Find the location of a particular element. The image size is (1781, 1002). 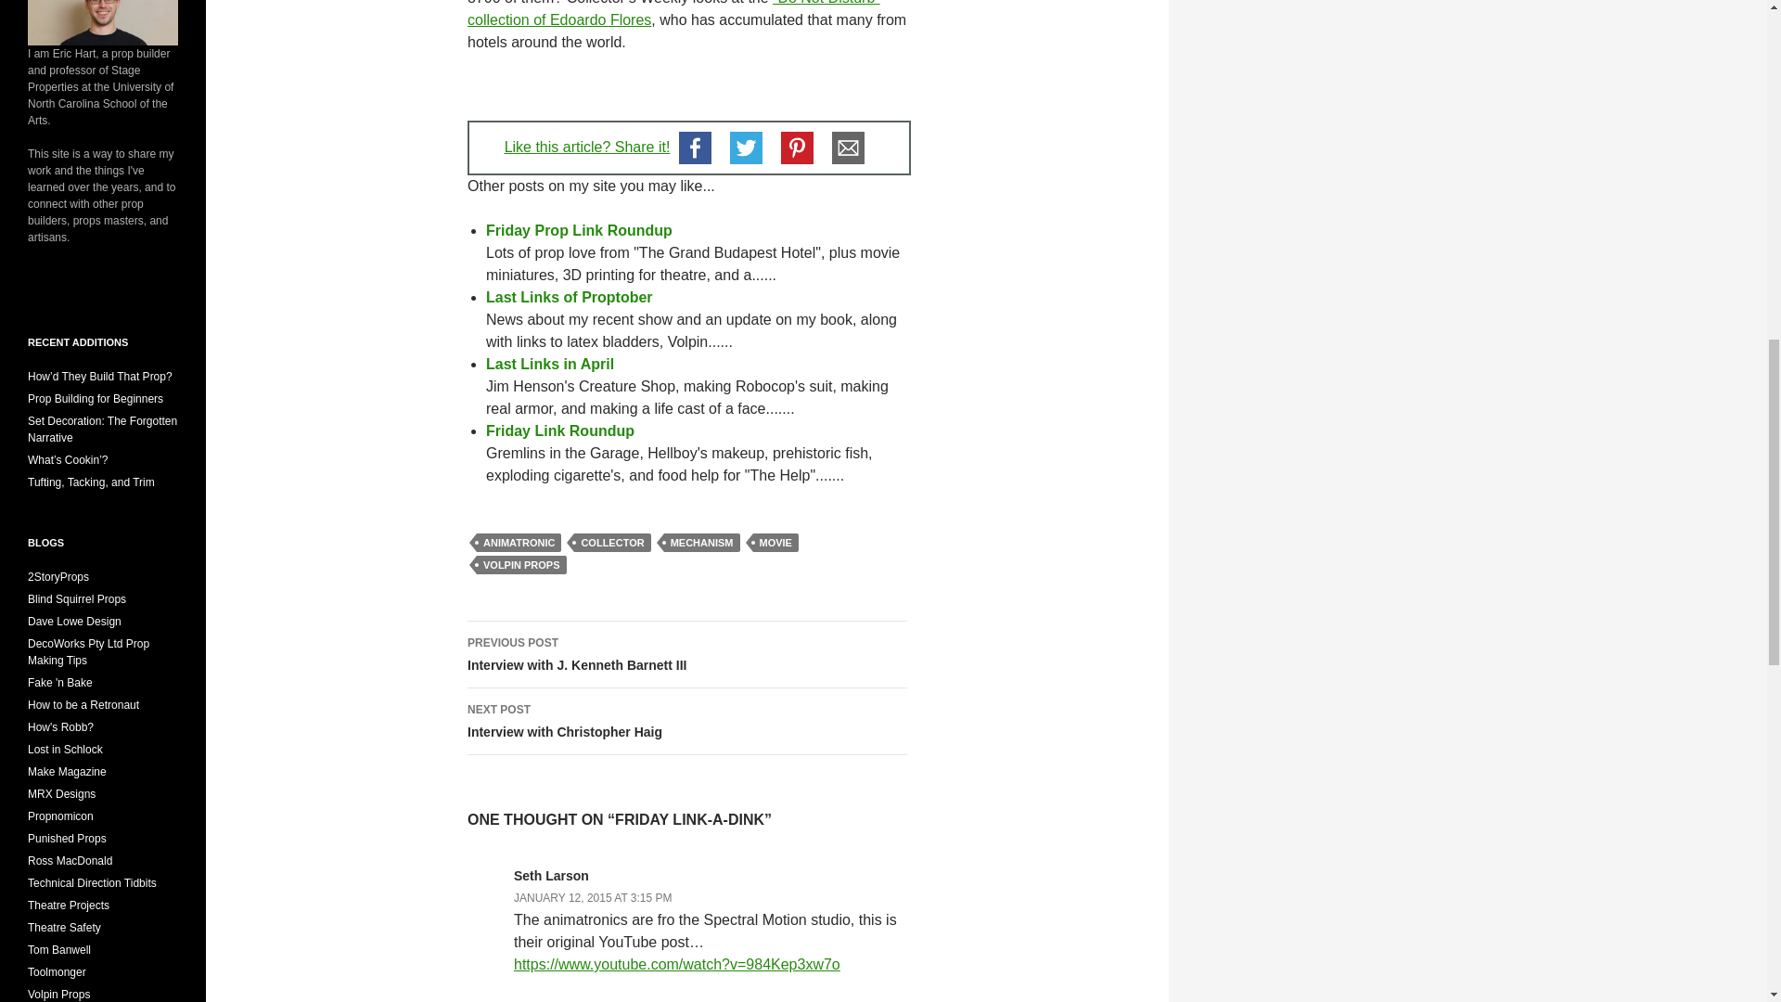

MECHANISM is located at coordinates (686, 722).